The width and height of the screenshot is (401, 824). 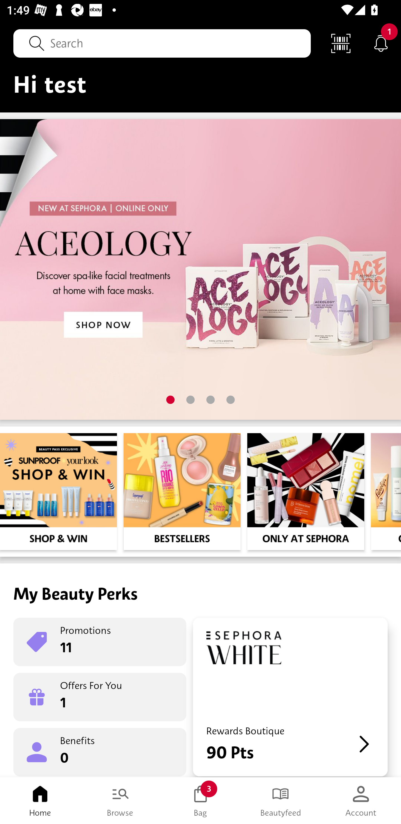 What do you see at coordinates (381, 43) in the screenshot?
I see `Notifications` at bounding box center [381, 43].